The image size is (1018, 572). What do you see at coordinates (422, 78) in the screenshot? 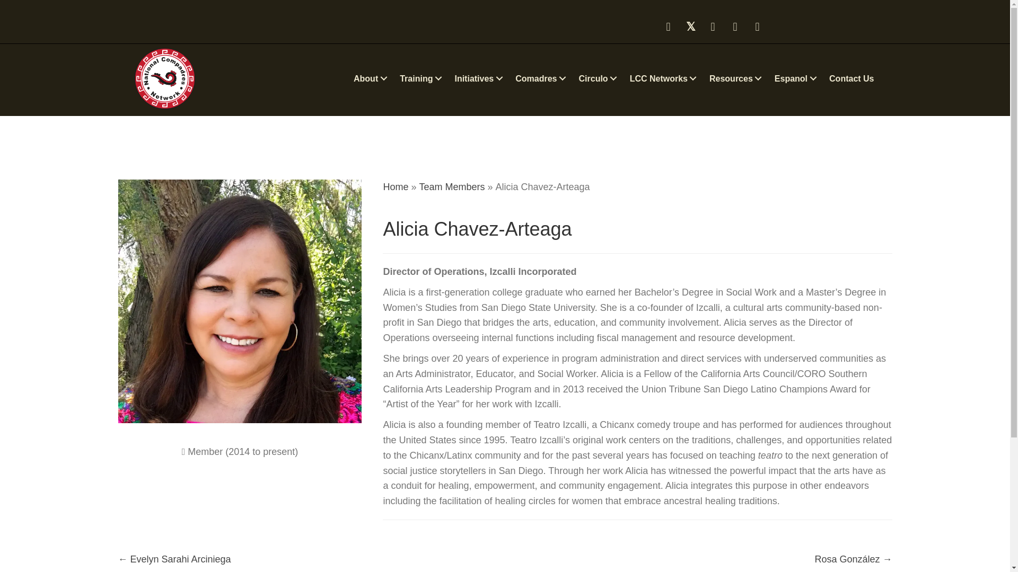
I see `Training` at bounding box center [422, 78].